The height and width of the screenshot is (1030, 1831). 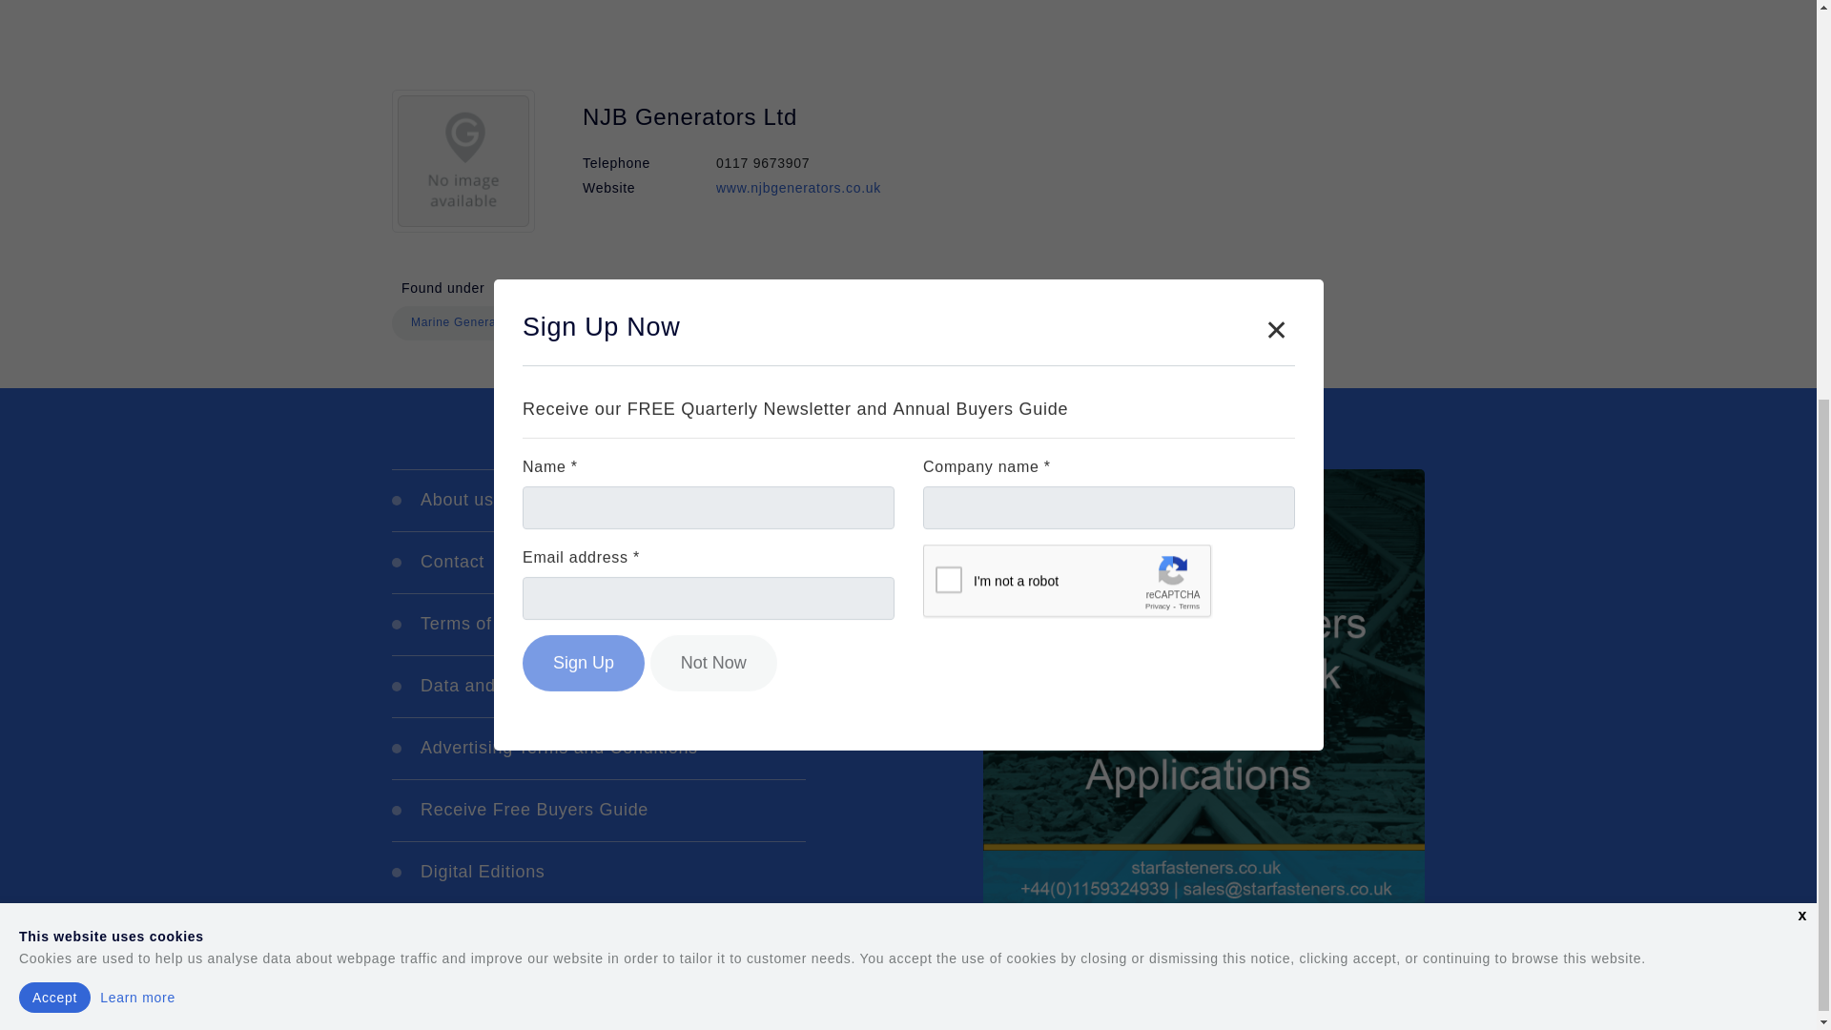 I want to click on Marine Generators, so click(x=463, y=322).